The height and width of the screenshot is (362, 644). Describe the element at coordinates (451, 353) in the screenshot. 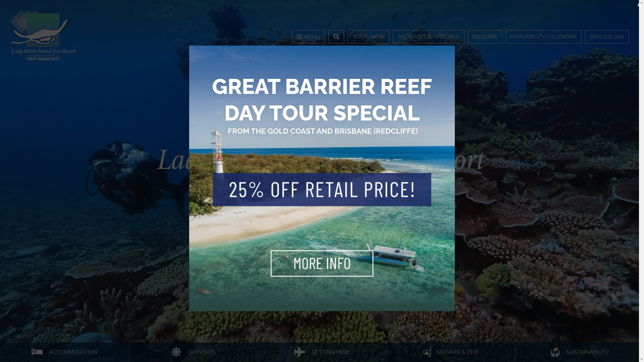

I see `SNORKEL & DIVE` at that location.